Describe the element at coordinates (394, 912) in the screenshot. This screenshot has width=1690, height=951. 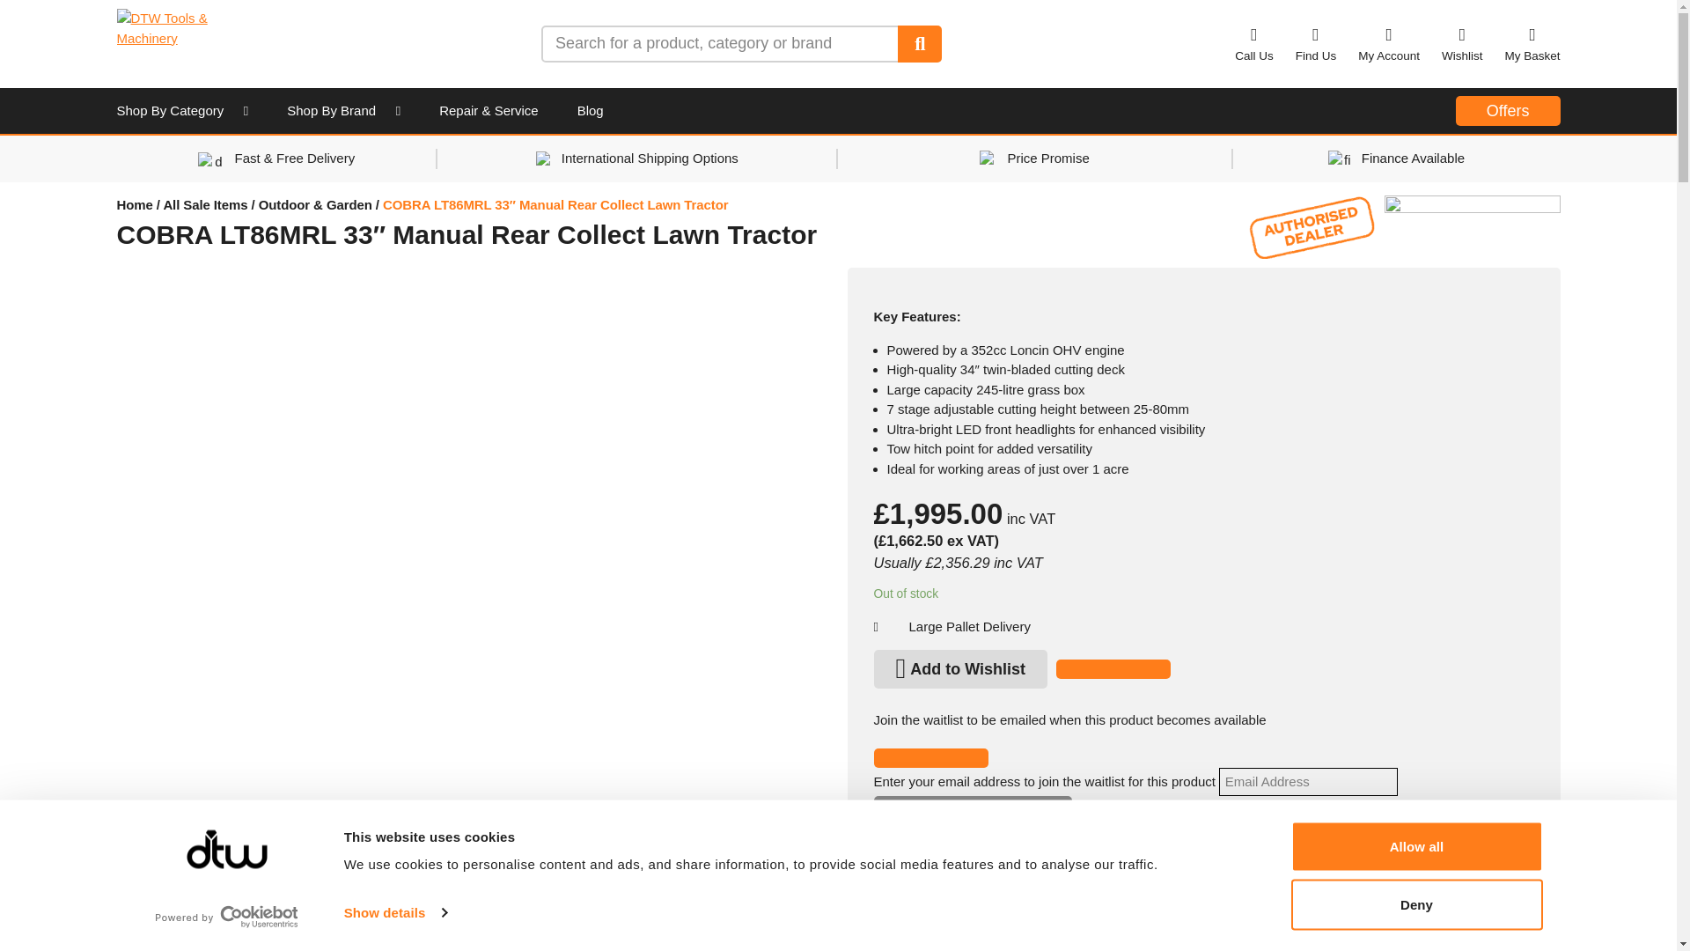
I see `Show details` at that location.